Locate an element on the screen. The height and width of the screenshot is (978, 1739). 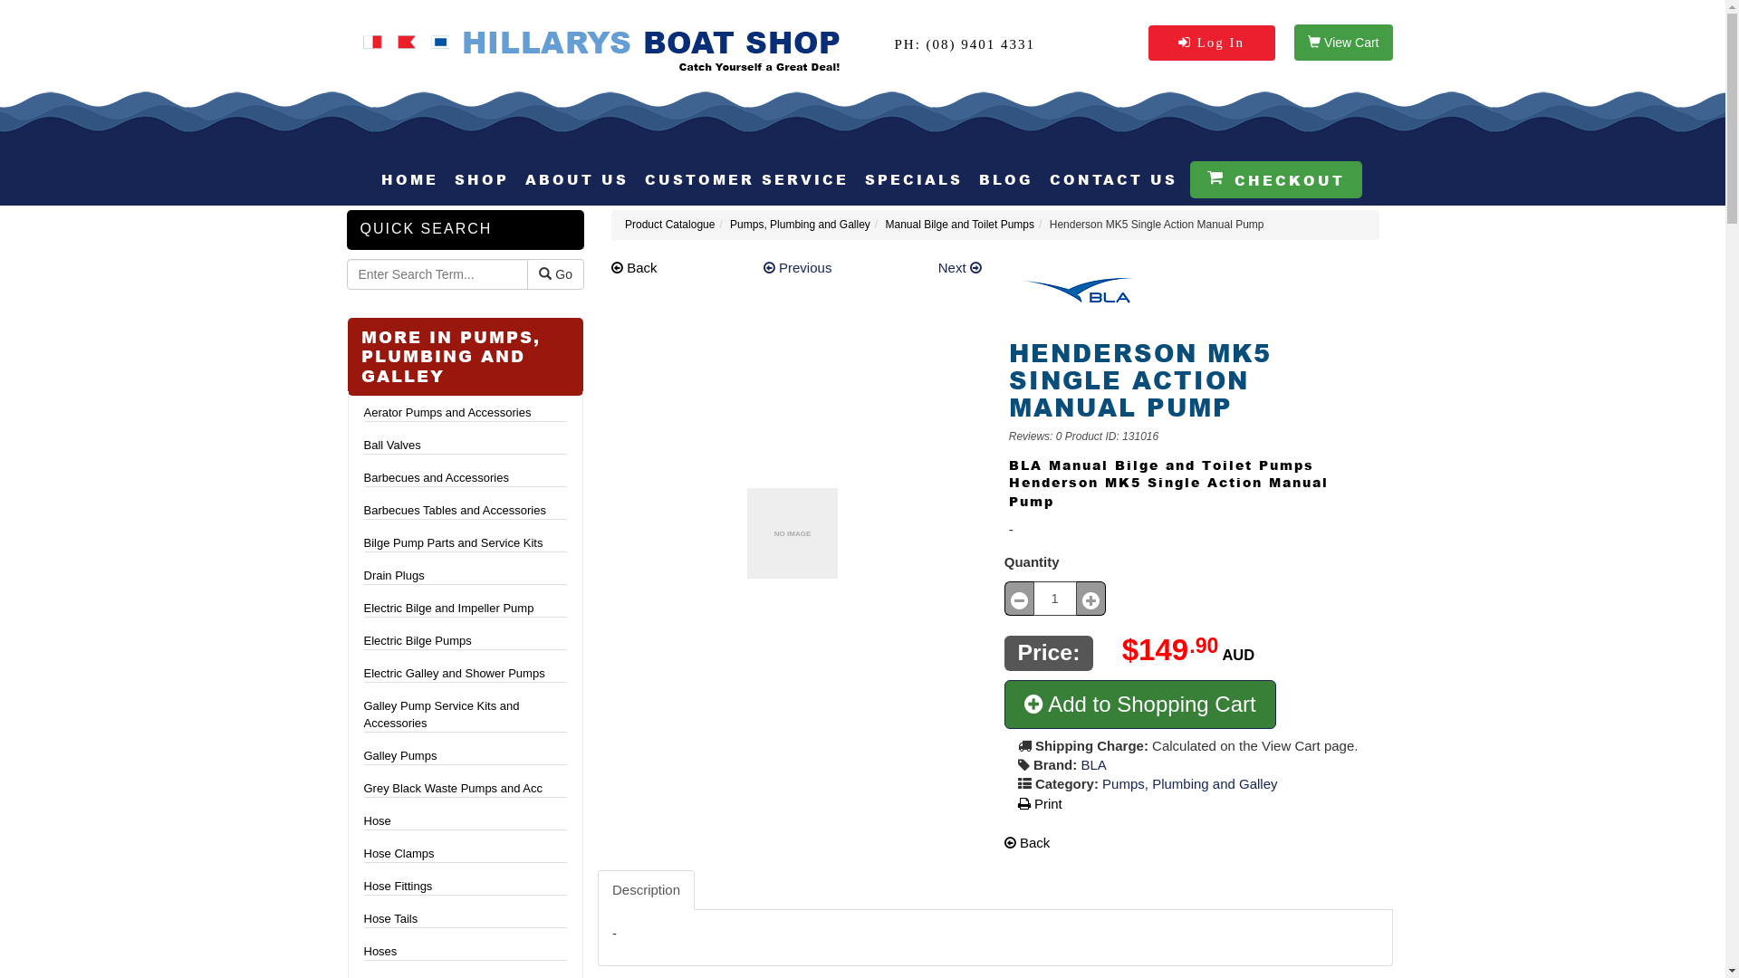
Drain Plugs is located at coordinates (466, 576).